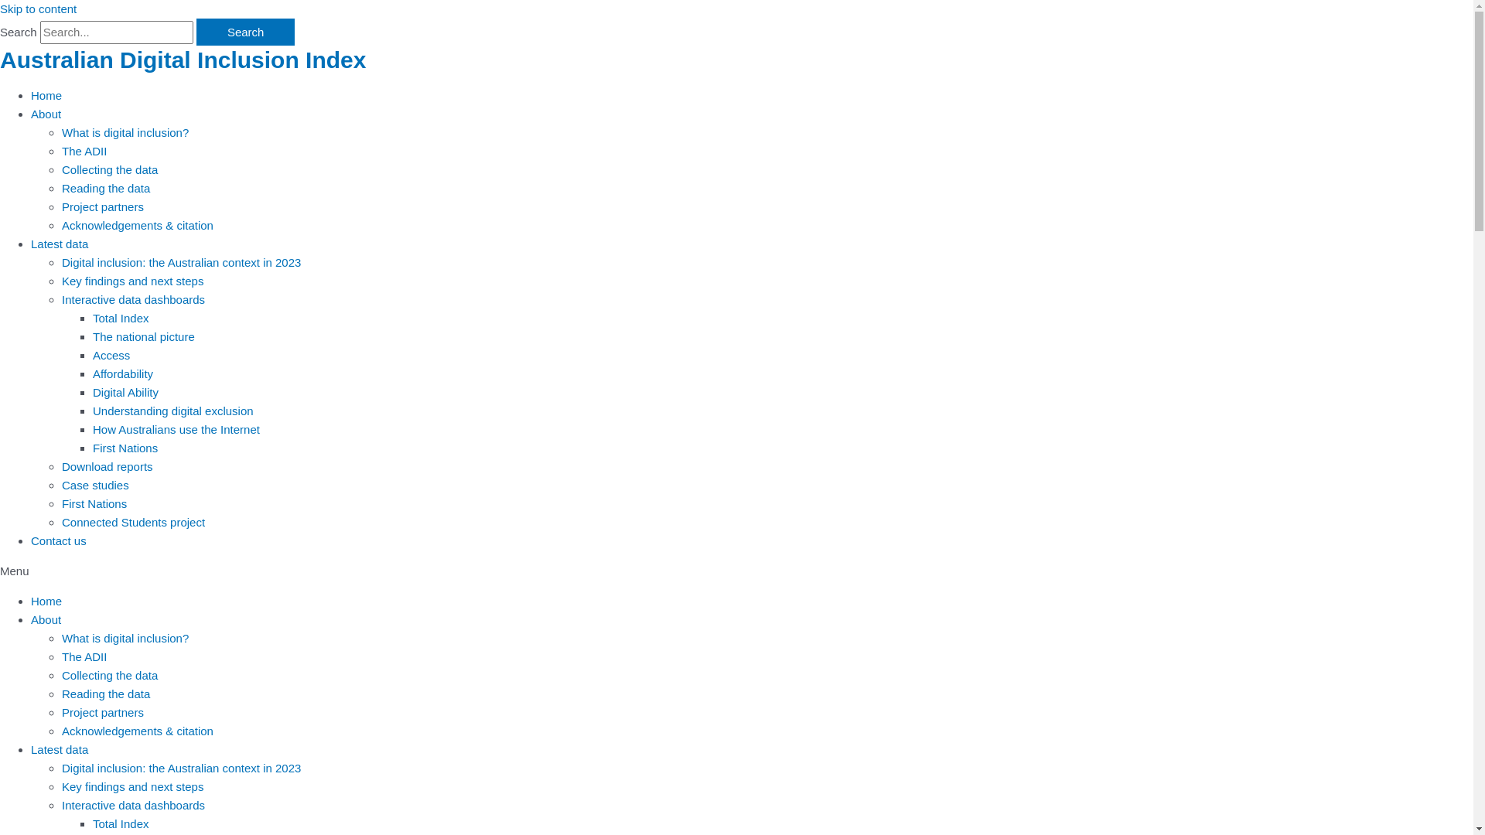 Image resolution: width=1485 pixels, height=835 pixels. What do you see at coordinates (111, 354) in the screenshot?
I see `Access` at bounding box center [111, 354].